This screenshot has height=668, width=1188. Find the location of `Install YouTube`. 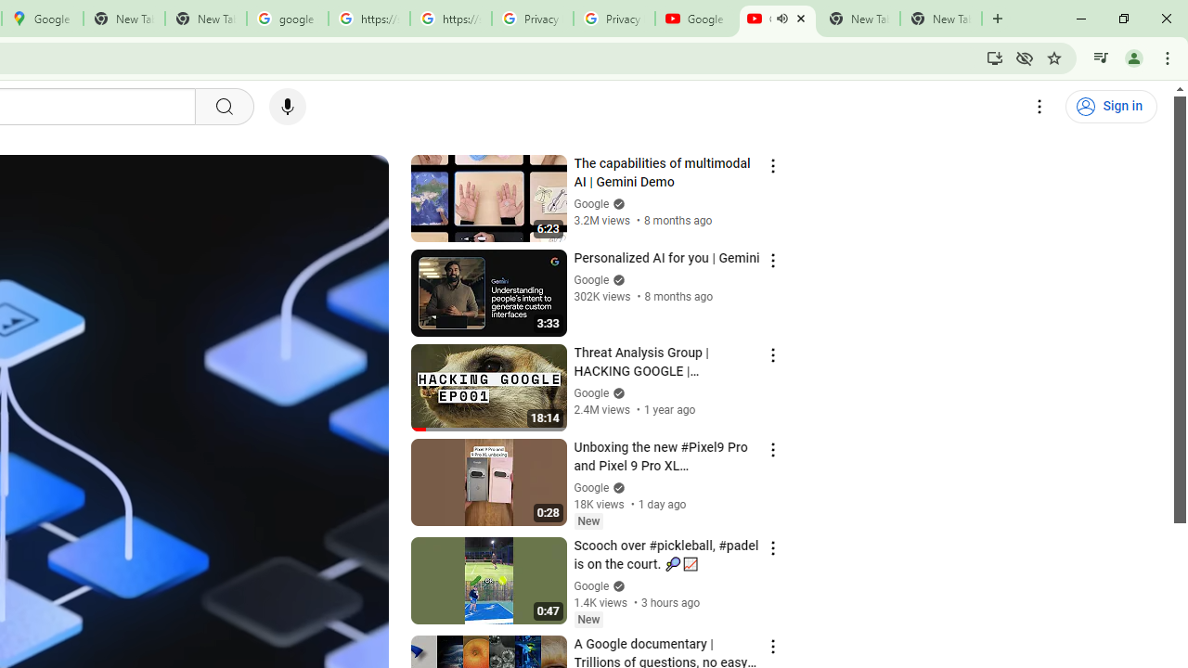

Install YouTube is located at coordinates (995, 58).